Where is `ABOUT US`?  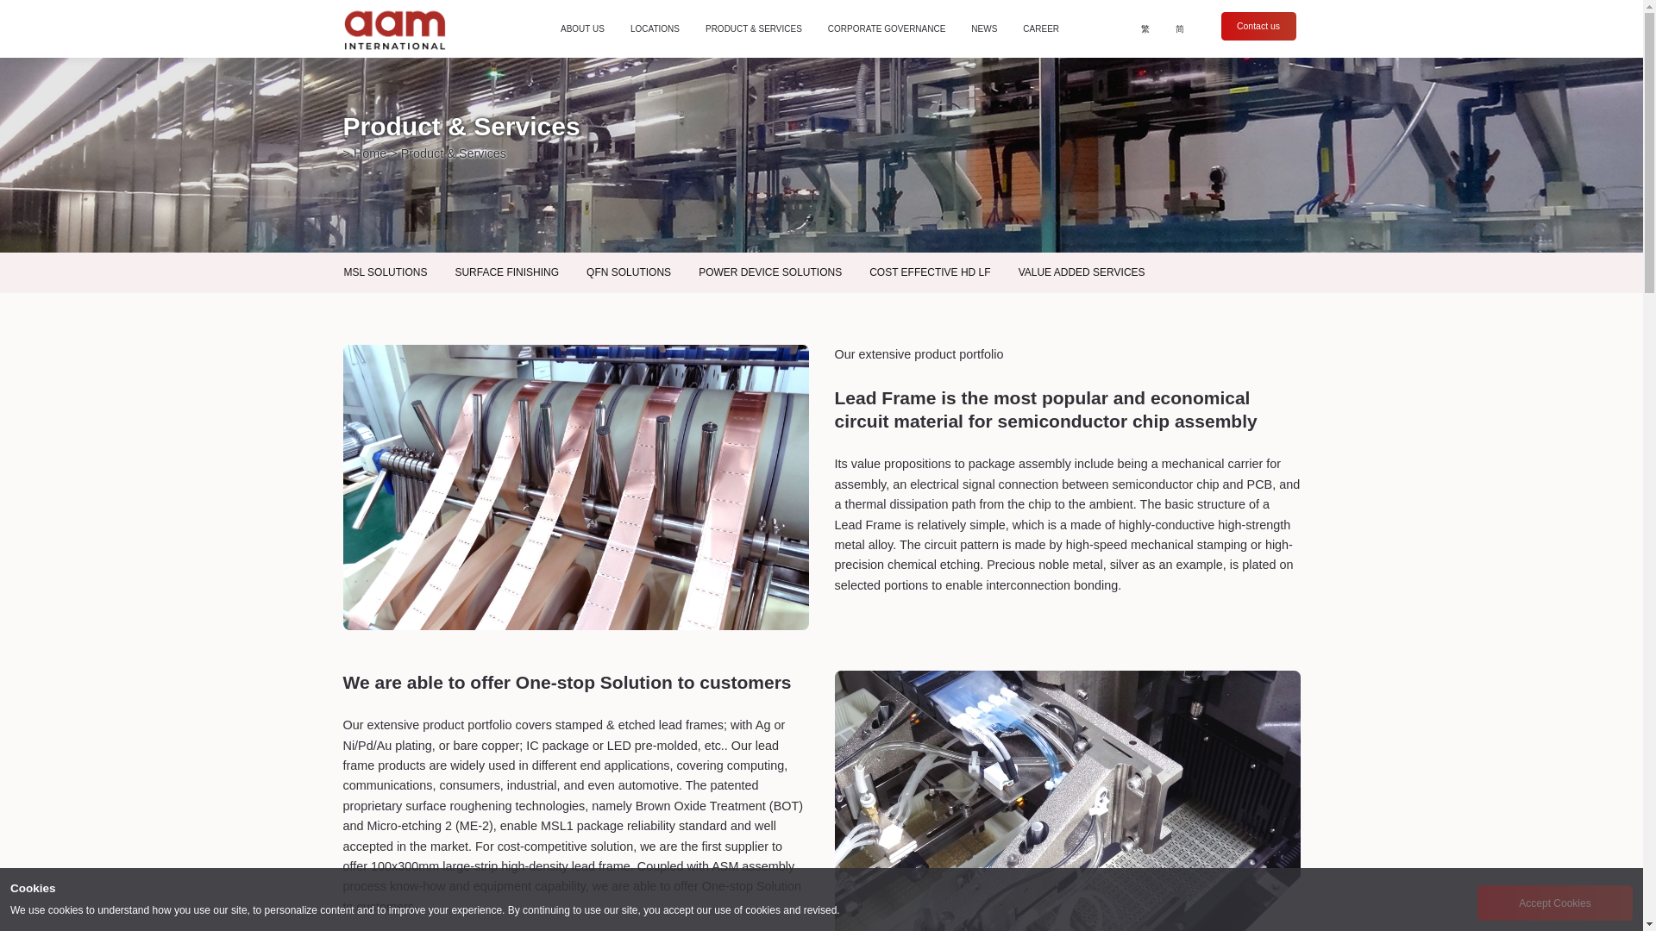 ABOUT US is located at coordinates (581, 29).